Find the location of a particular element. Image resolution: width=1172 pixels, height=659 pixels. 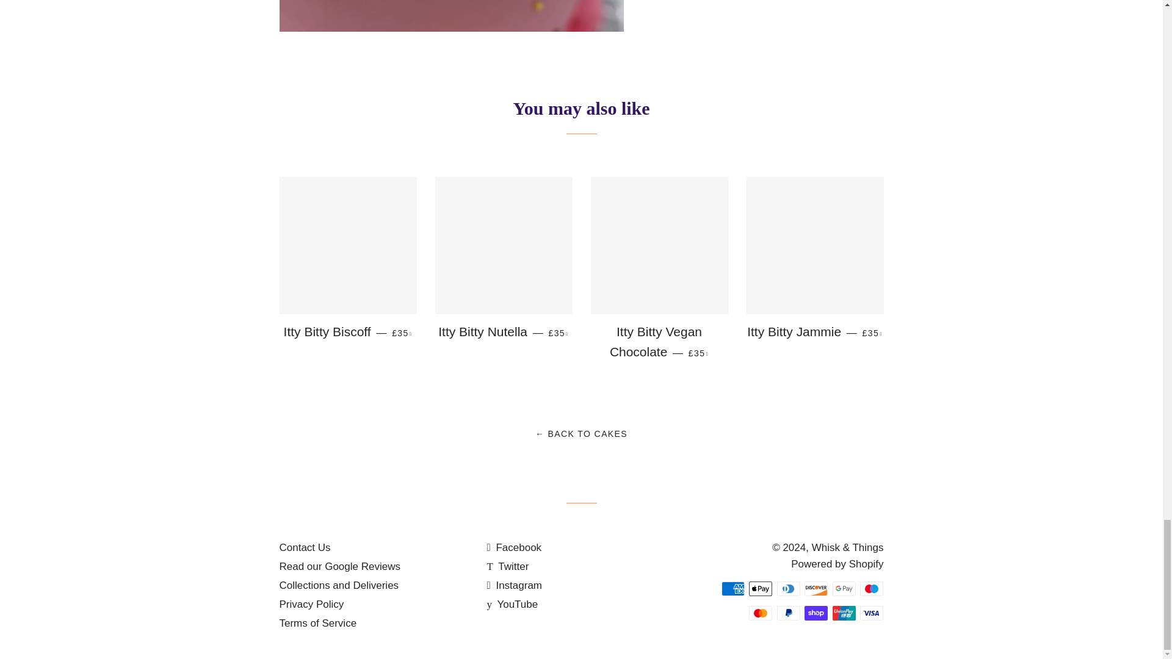

Visa is located at coordinates (872, 613).